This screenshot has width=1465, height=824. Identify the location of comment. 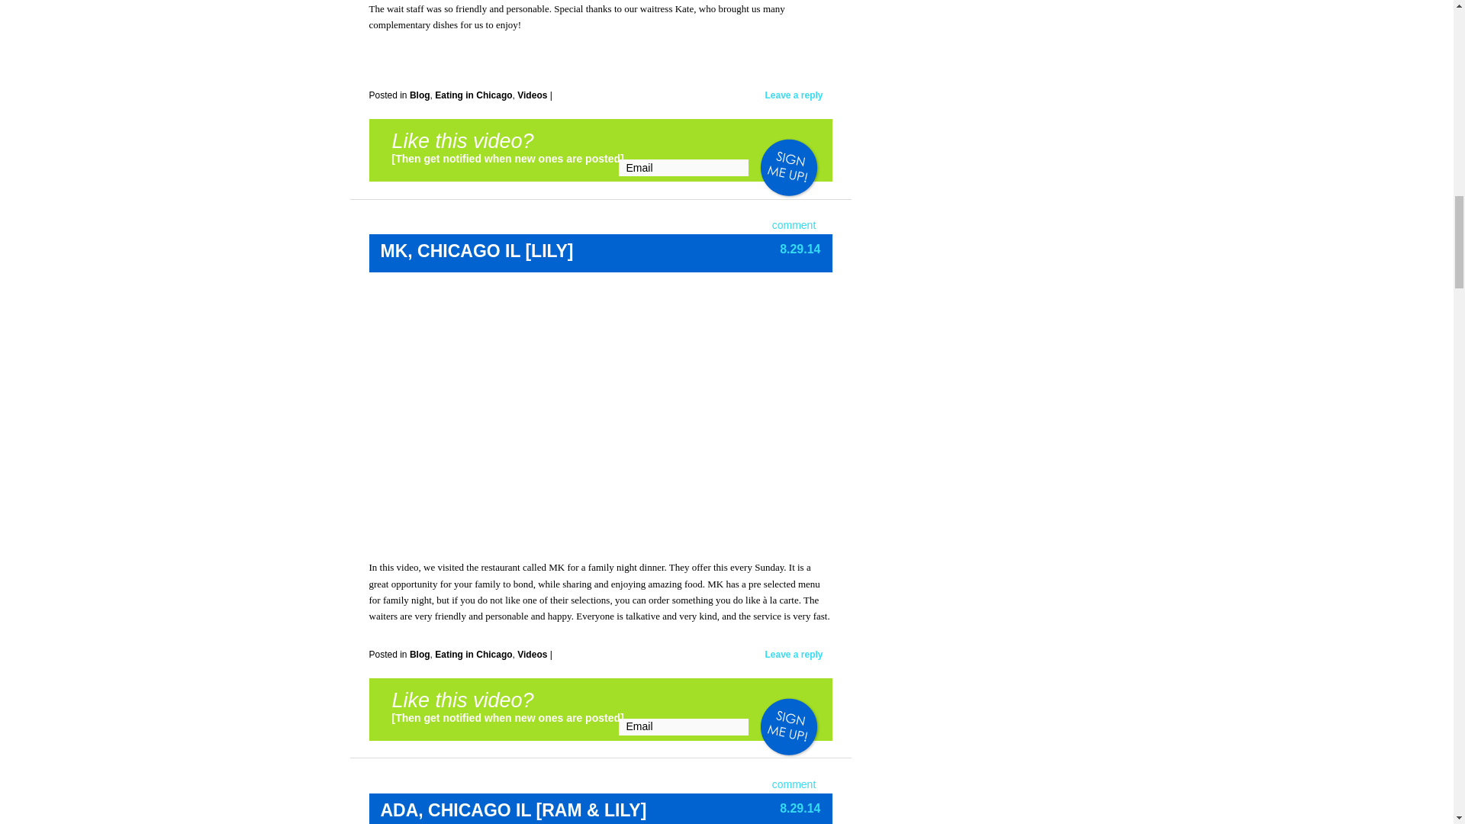
(794, 784).